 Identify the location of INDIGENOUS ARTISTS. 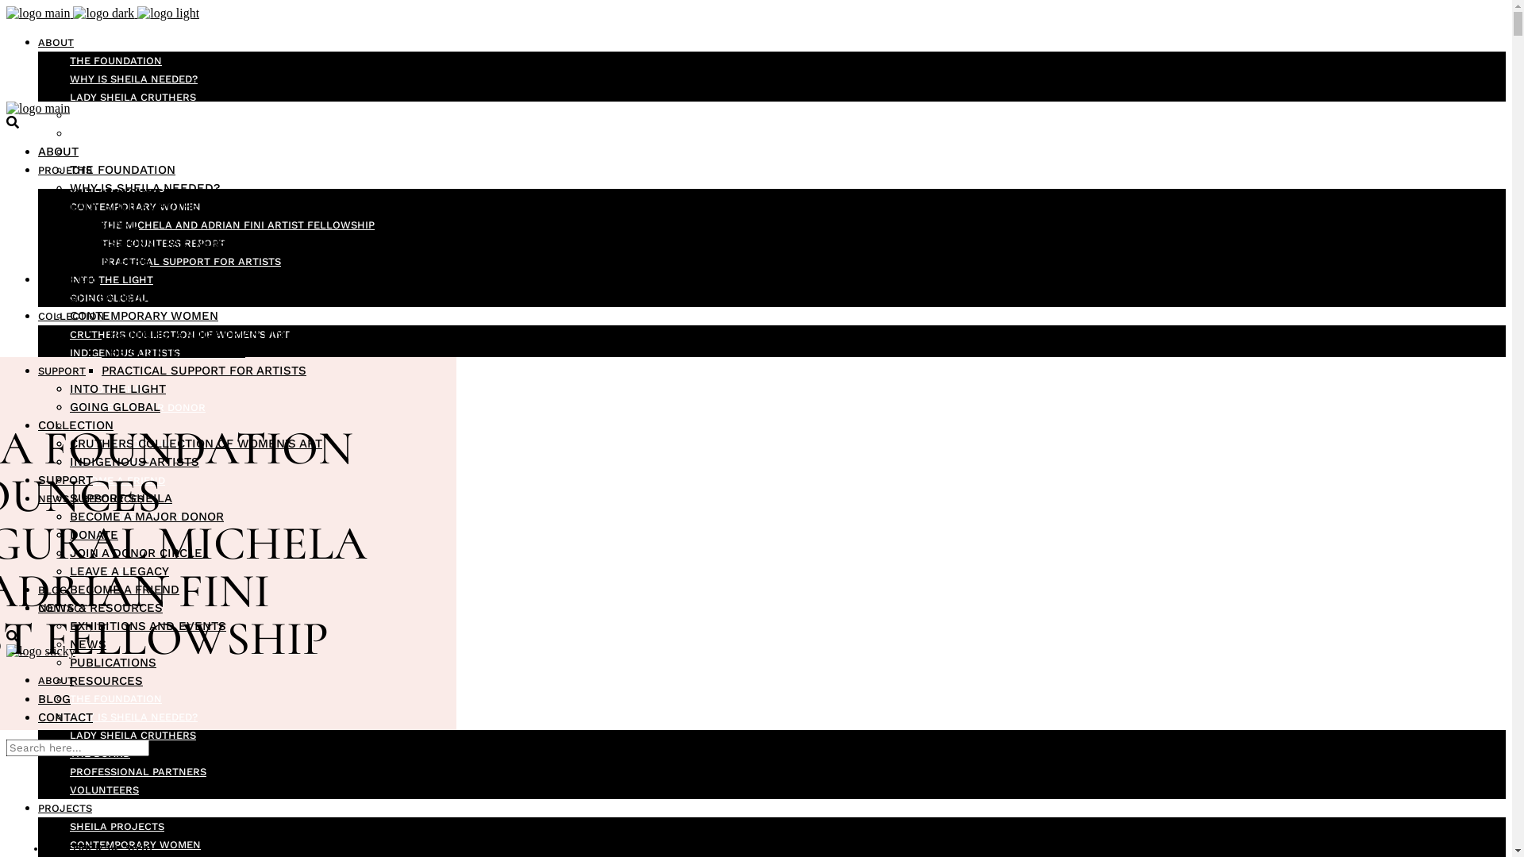
(125, 352).